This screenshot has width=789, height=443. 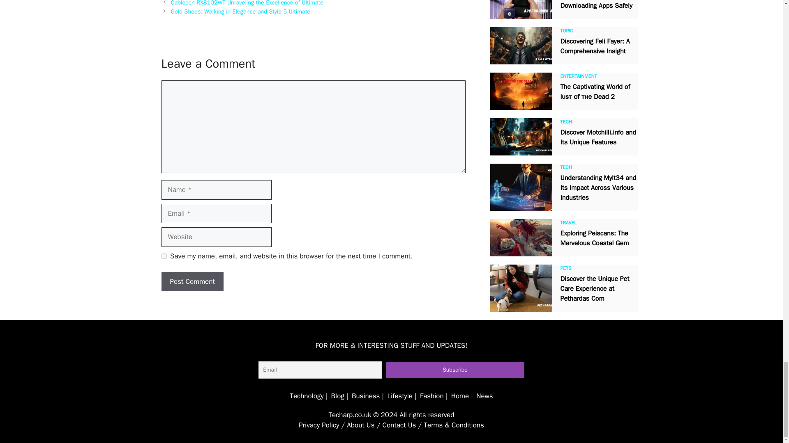 I want to click on yes, so click(x=164, y=256).